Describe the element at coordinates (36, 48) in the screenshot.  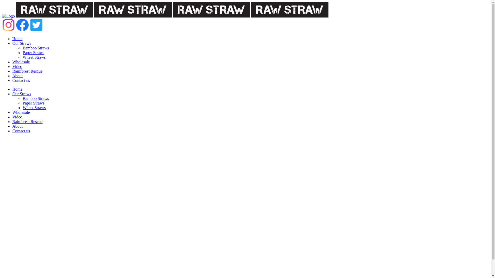
I see `Bamboo Straws` at that location.